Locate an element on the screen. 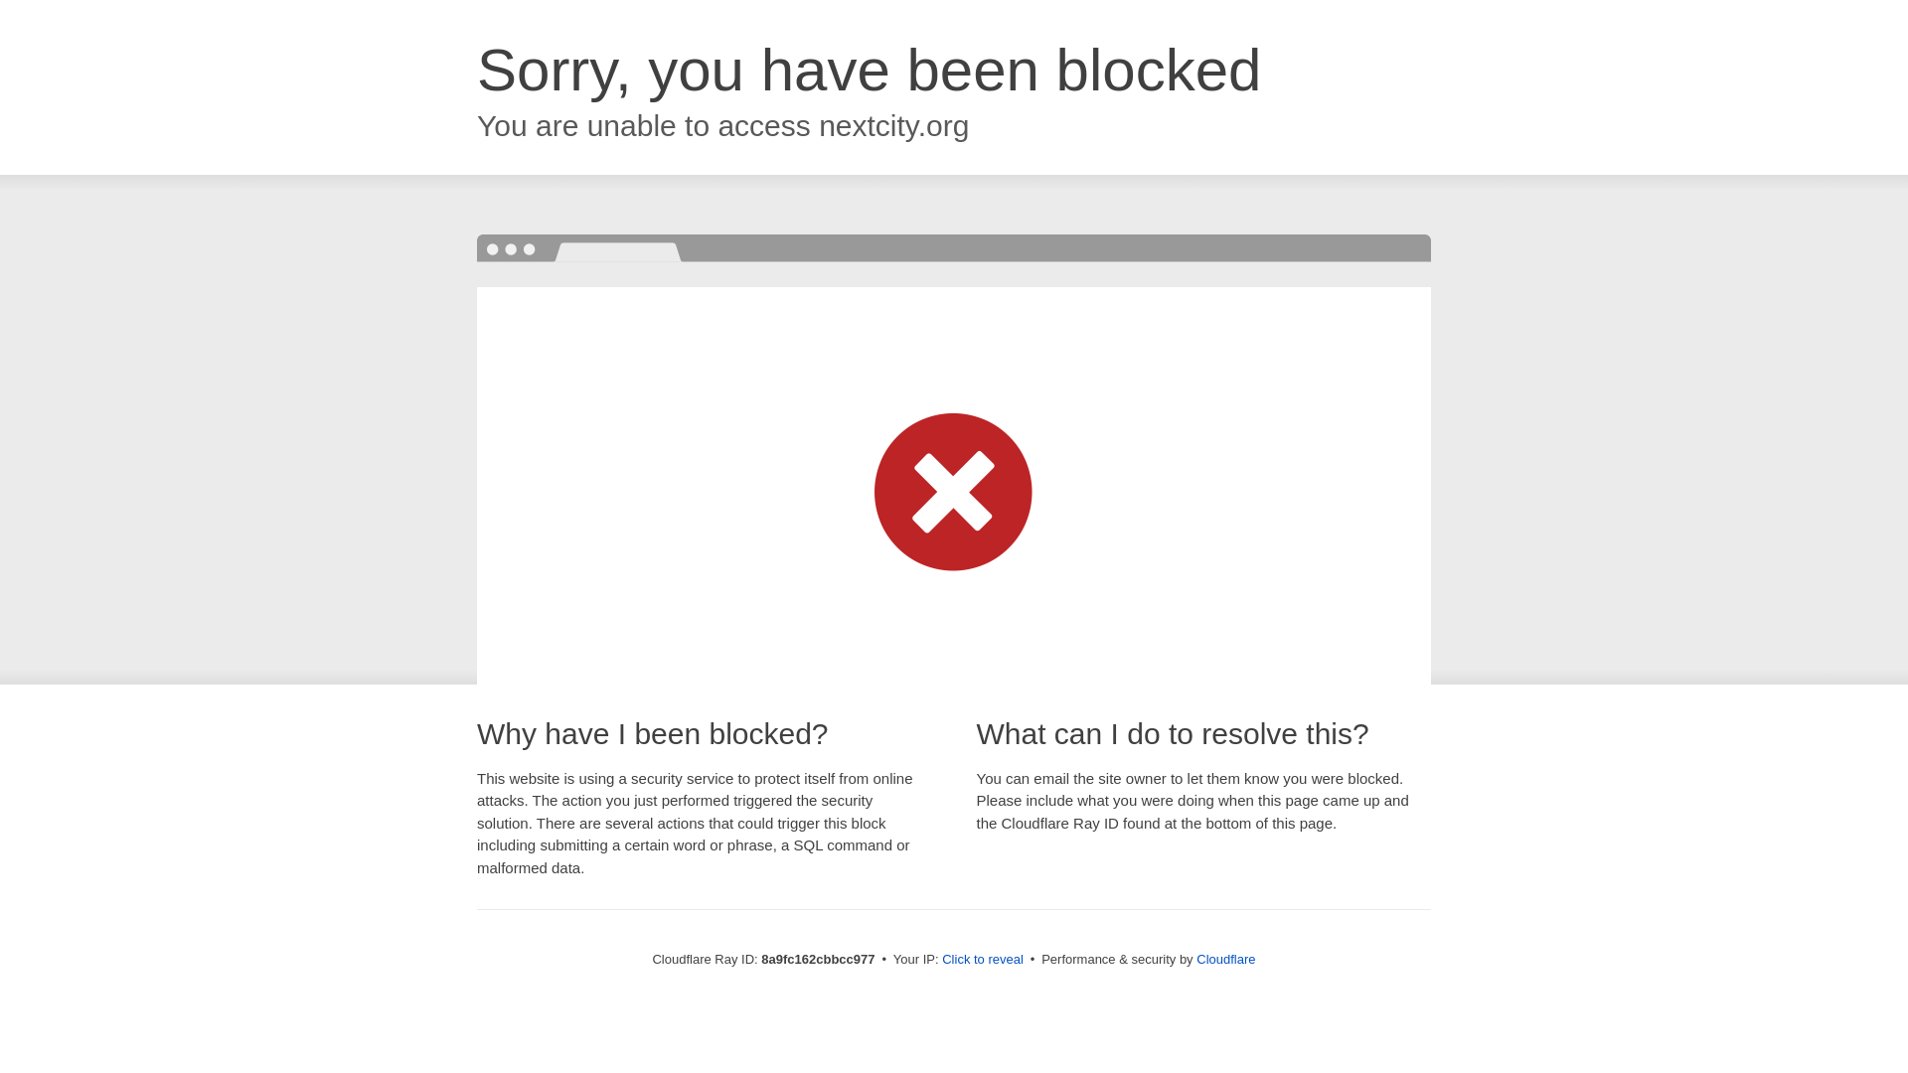  Click to reveal is located at coordinates (982, 960).